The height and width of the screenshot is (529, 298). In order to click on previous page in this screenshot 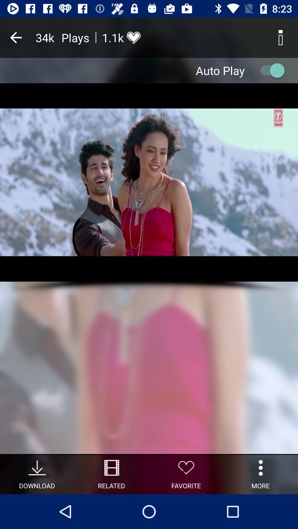, I will do `click(16, 37)`.